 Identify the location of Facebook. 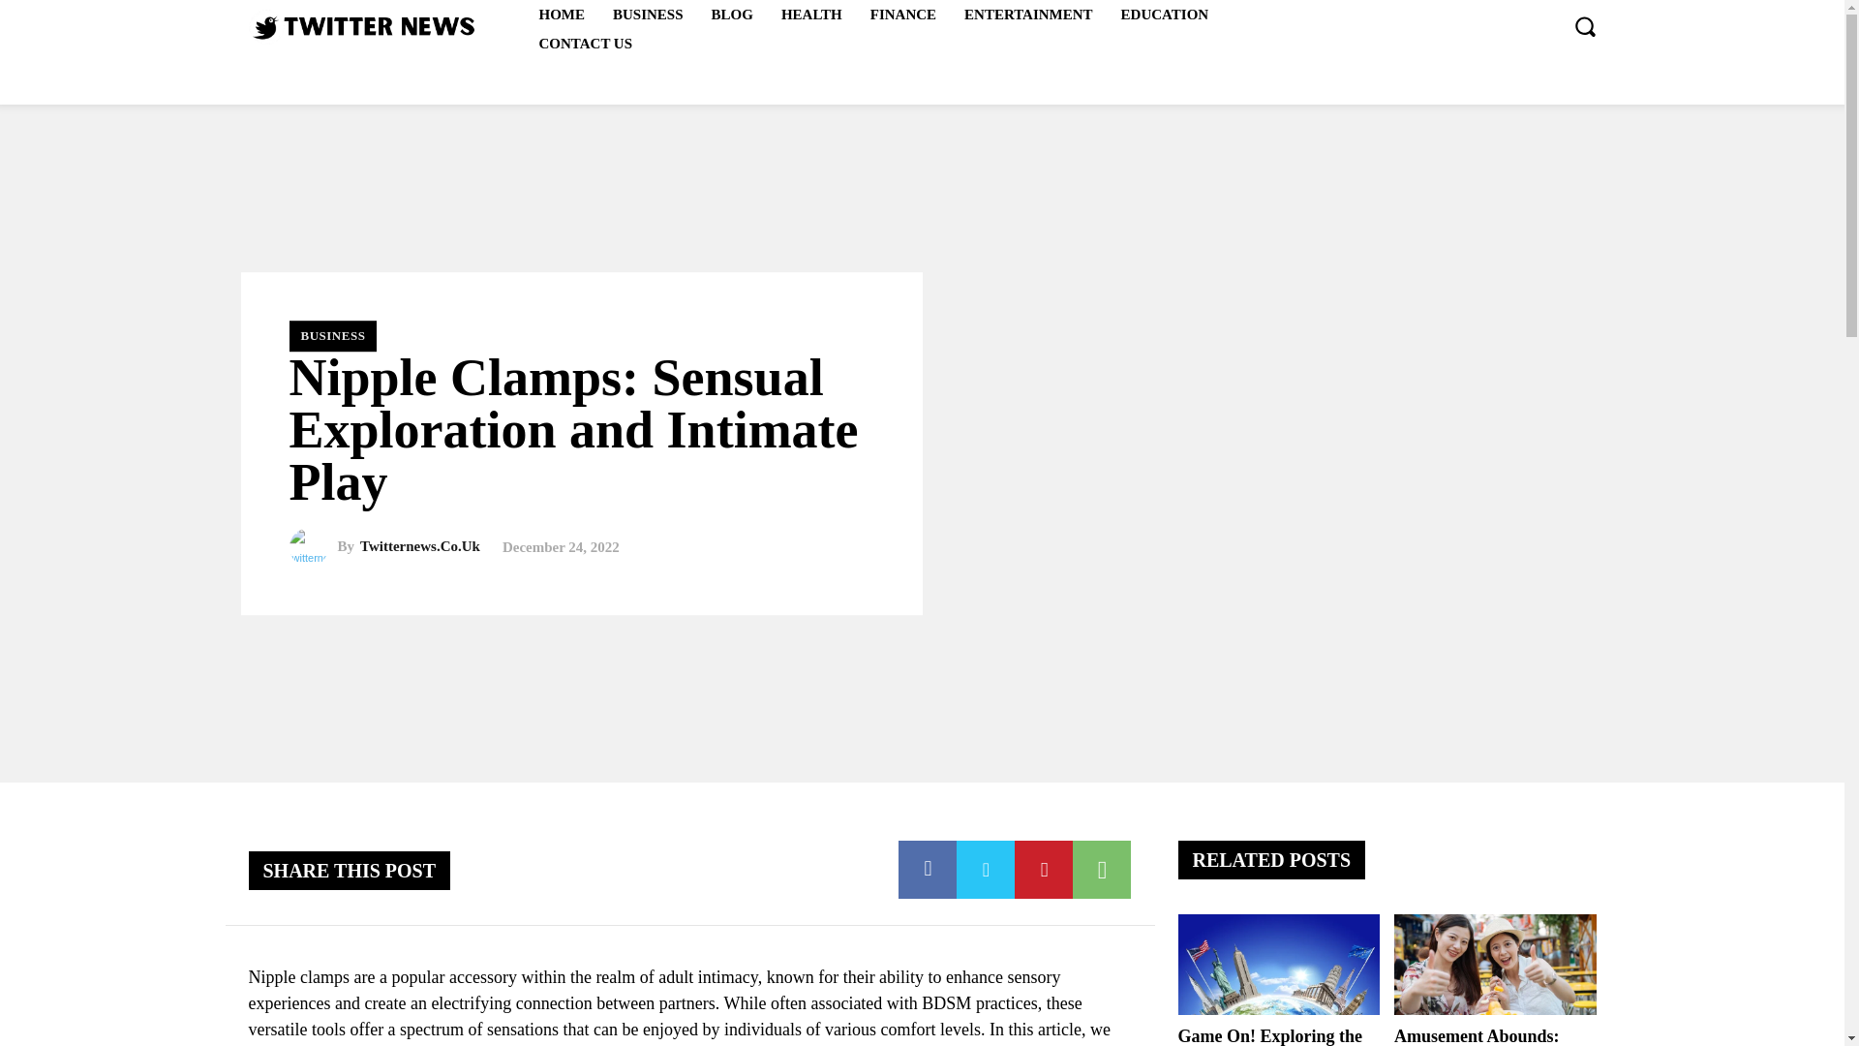
(928, 870).